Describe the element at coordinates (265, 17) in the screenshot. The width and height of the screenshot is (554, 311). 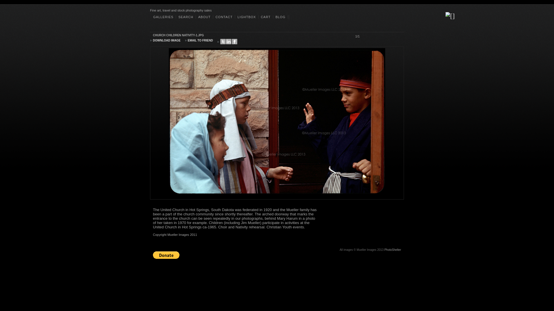
I see `CART` at that location.